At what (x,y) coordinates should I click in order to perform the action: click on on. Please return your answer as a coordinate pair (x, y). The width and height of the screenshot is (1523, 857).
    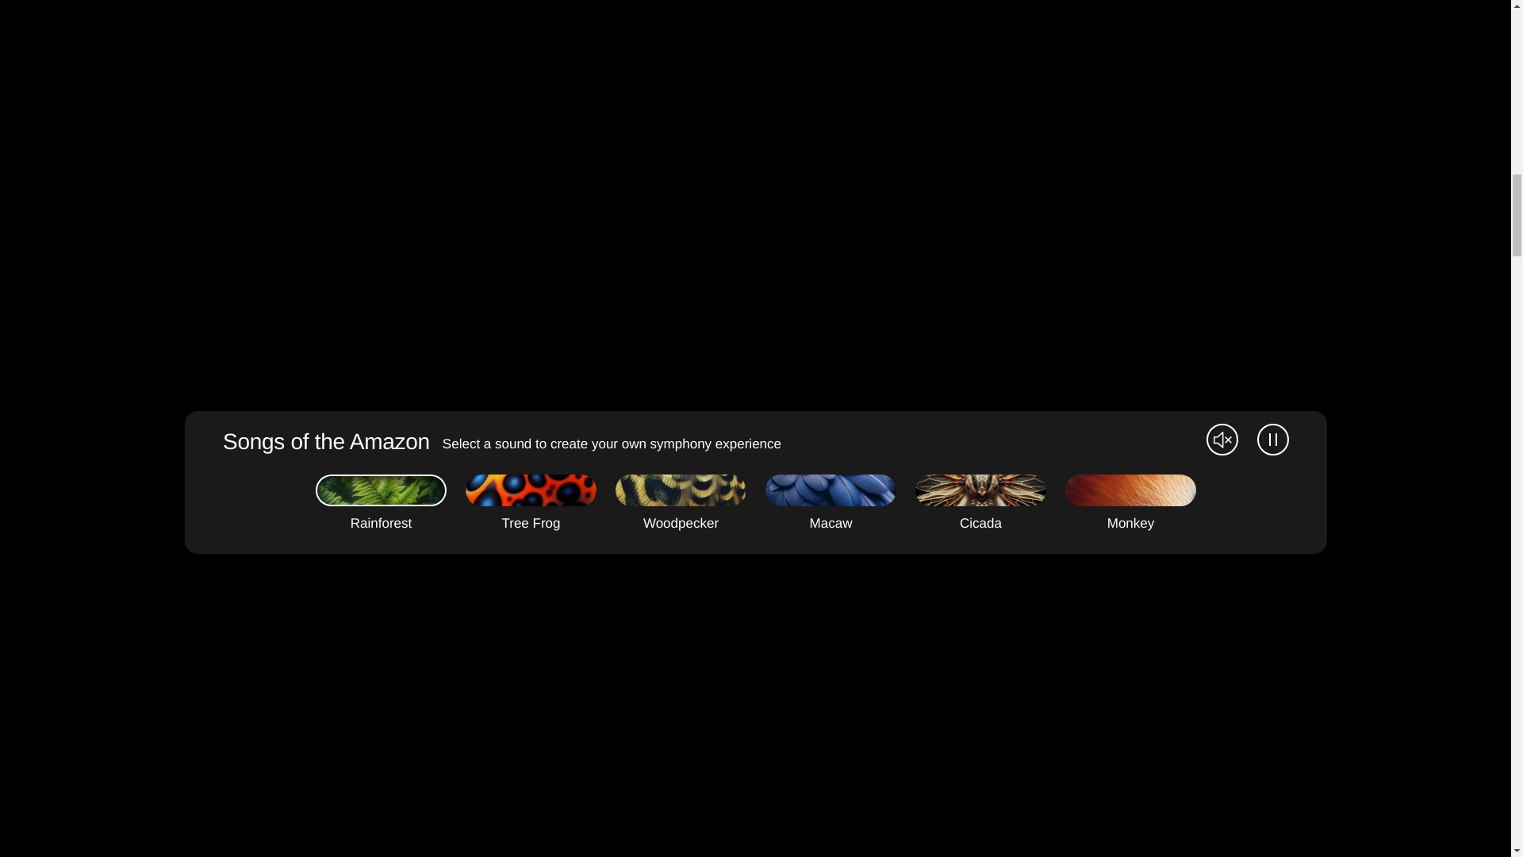
    Looking at the image, I should click on (530, 490).